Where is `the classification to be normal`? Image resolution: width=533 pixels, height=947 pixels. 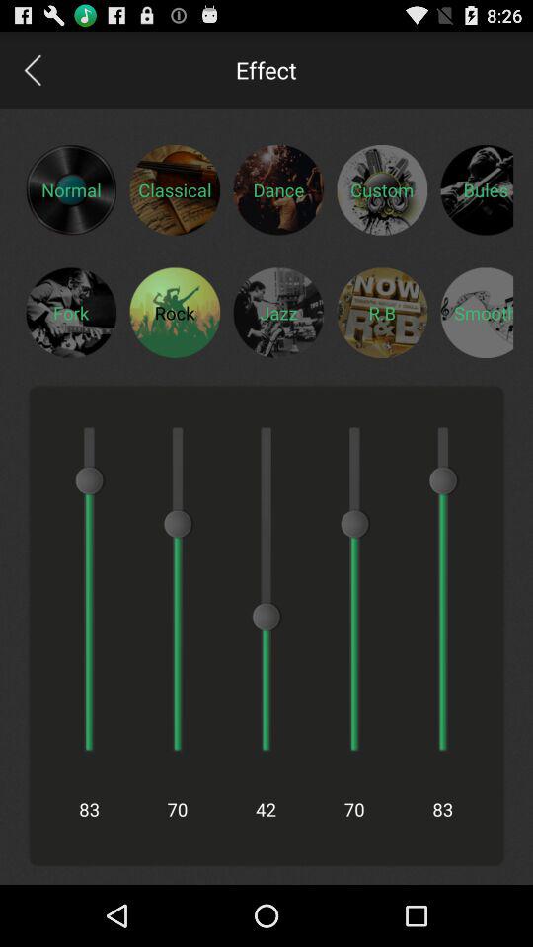
the classification to be normal is located at coordinates (71, 189).